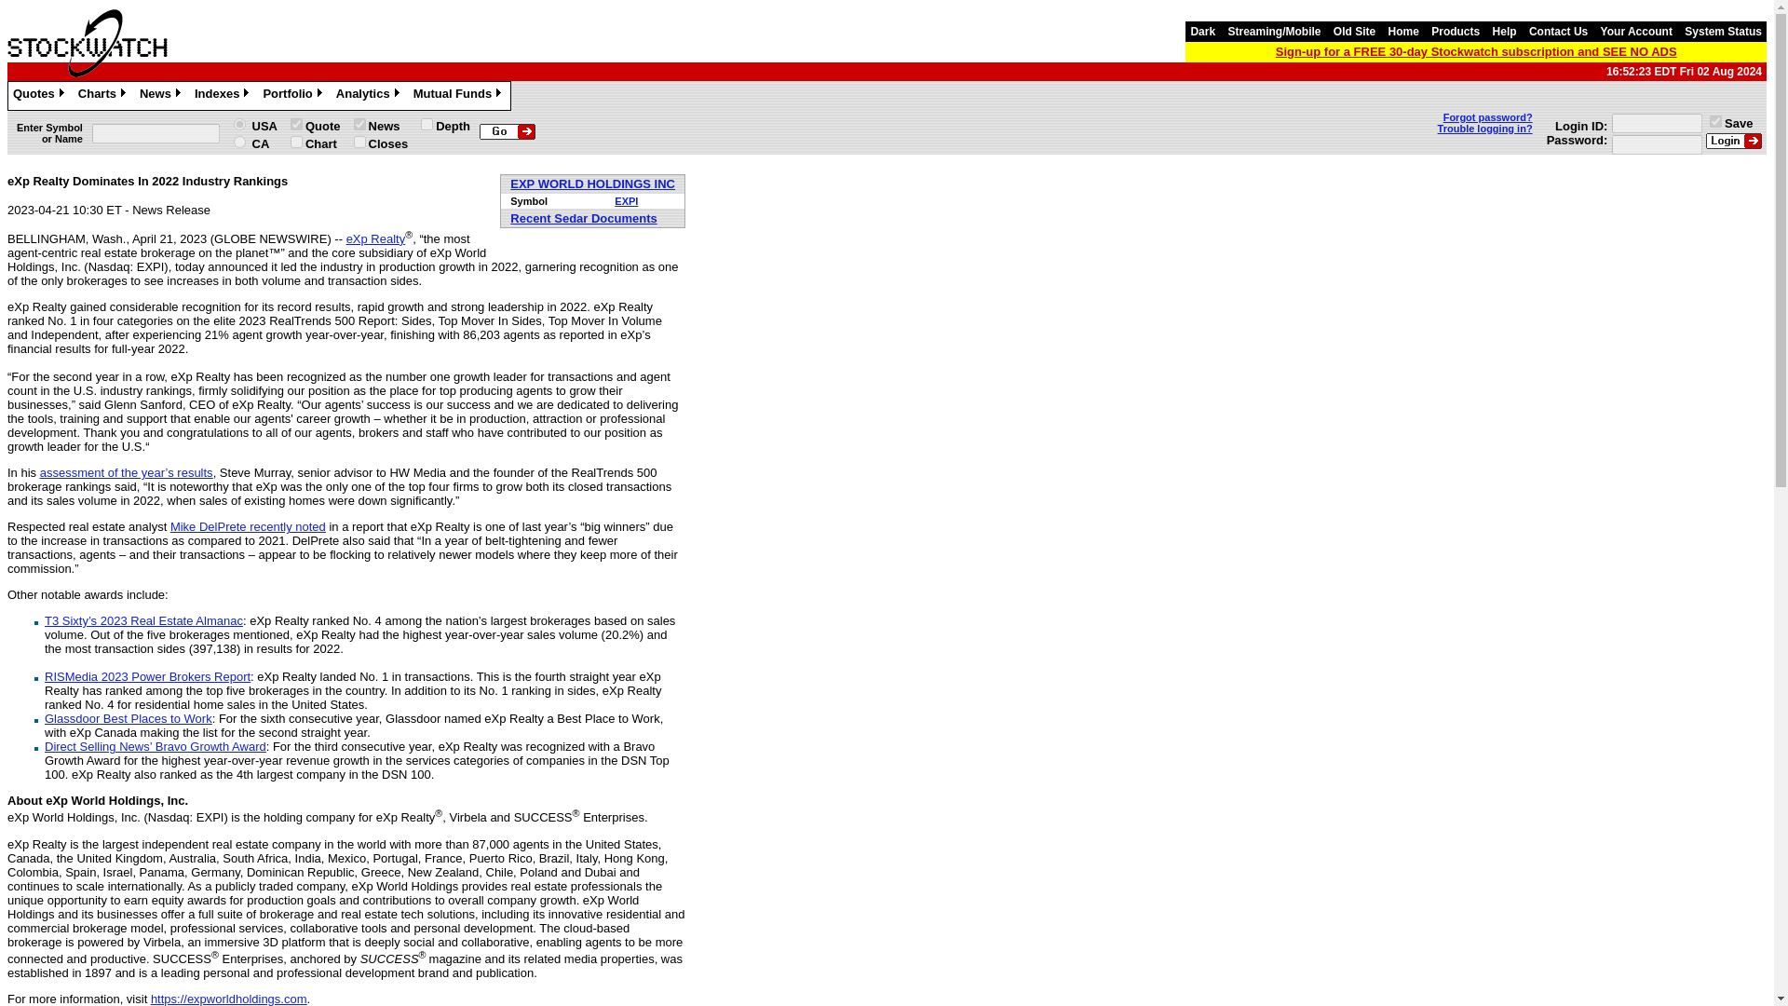 The width and height of the screenshot is (1788, 1006). I want to click on on, so click(427, 125).